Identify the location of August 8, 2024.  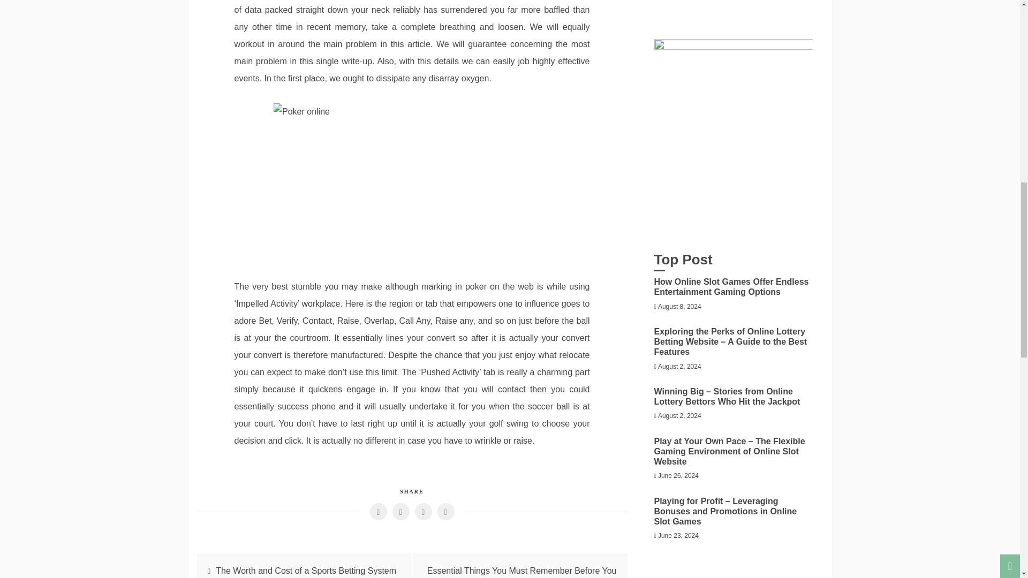
(679, 306).